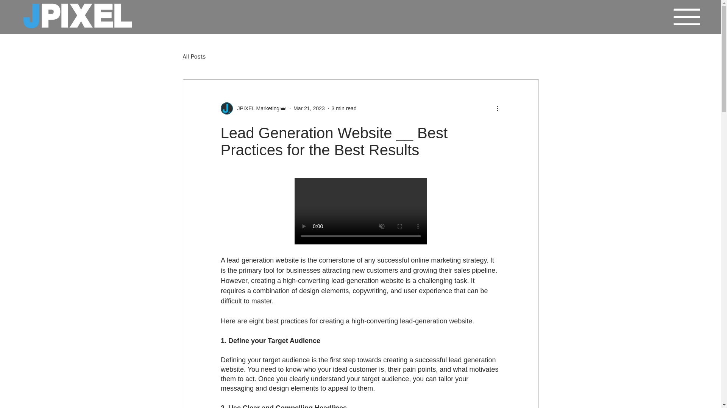  I want to click on Mar 21, 2023, so click(309, 108).